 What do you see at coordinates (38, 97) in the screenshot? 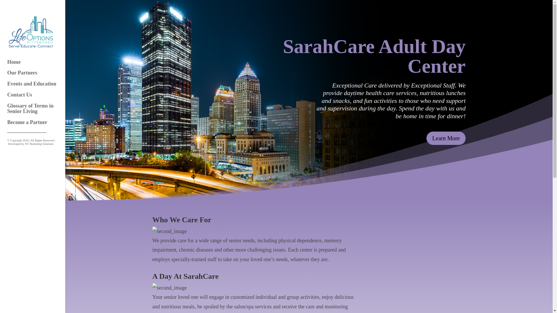
I see `Contact Us` at bounding box center [38, 97].